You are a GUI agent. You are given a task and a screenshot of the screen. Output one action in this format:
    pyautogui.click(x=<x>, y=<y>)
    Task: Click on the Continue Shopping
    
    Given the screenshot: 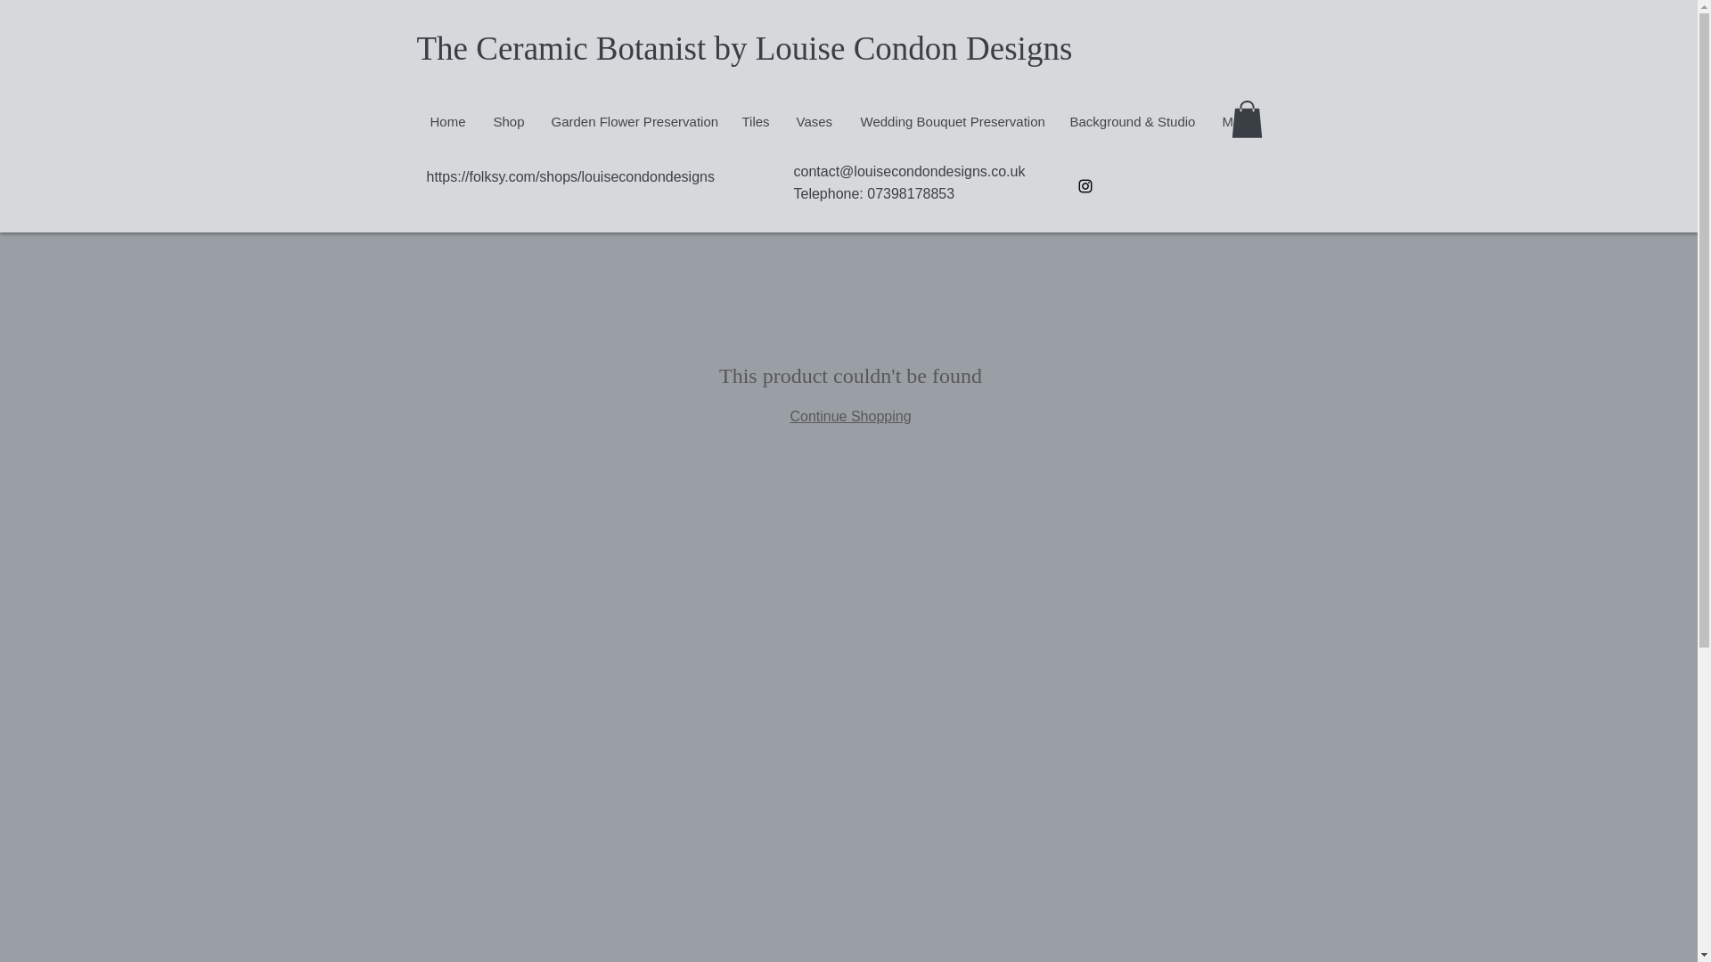 What is the action you would take?
    pyautogui.click(x=849, y=417)
    